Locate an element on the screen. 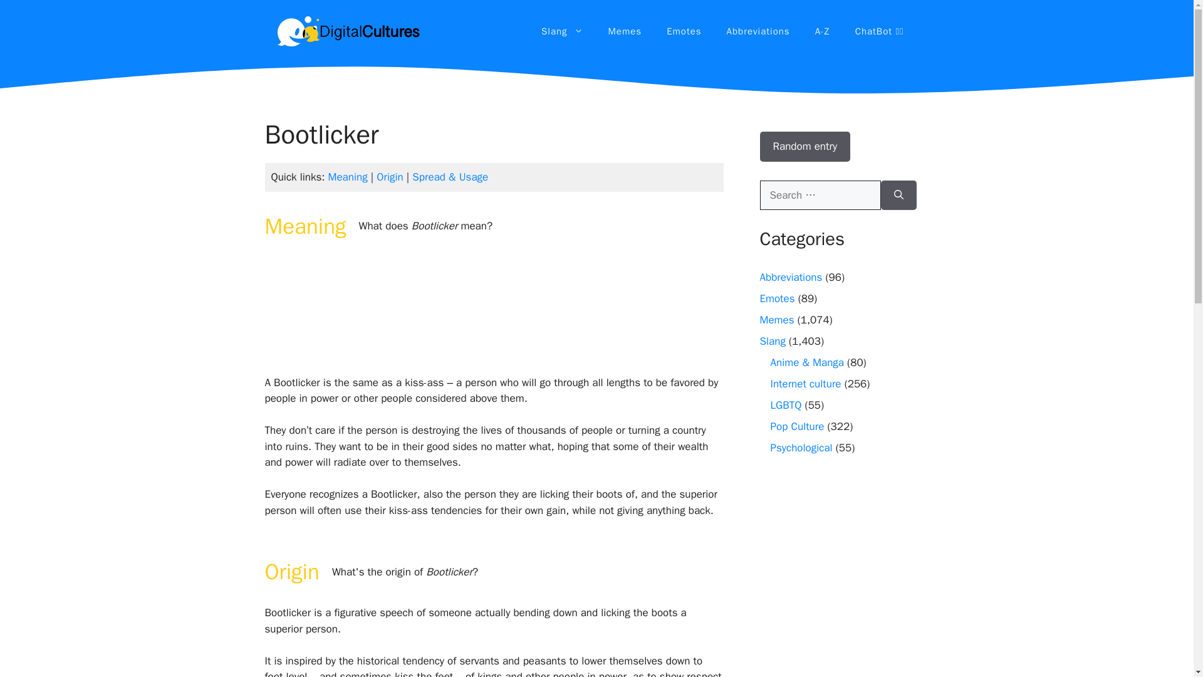 The height and width of the screenshot is (677, 1203). Memes is located at coordinates (776, 320).